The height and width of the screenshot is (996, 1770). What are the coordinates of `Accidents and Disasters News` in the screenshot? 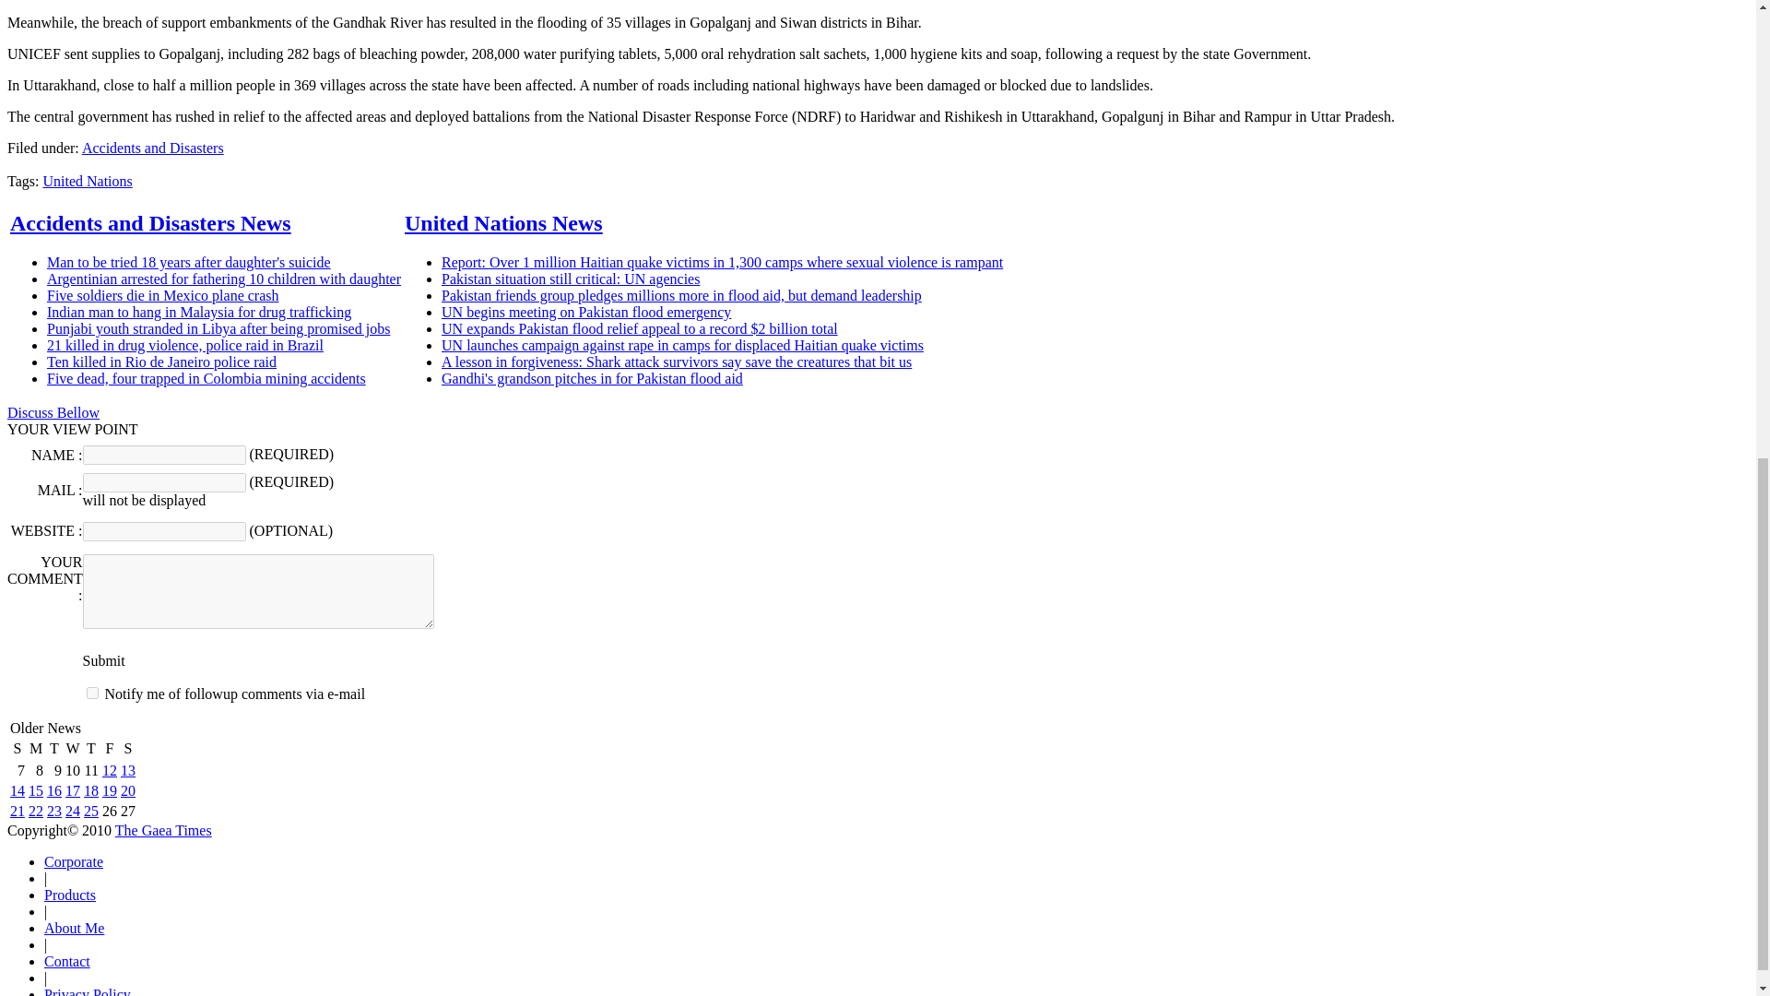 It's located at (151, 222).